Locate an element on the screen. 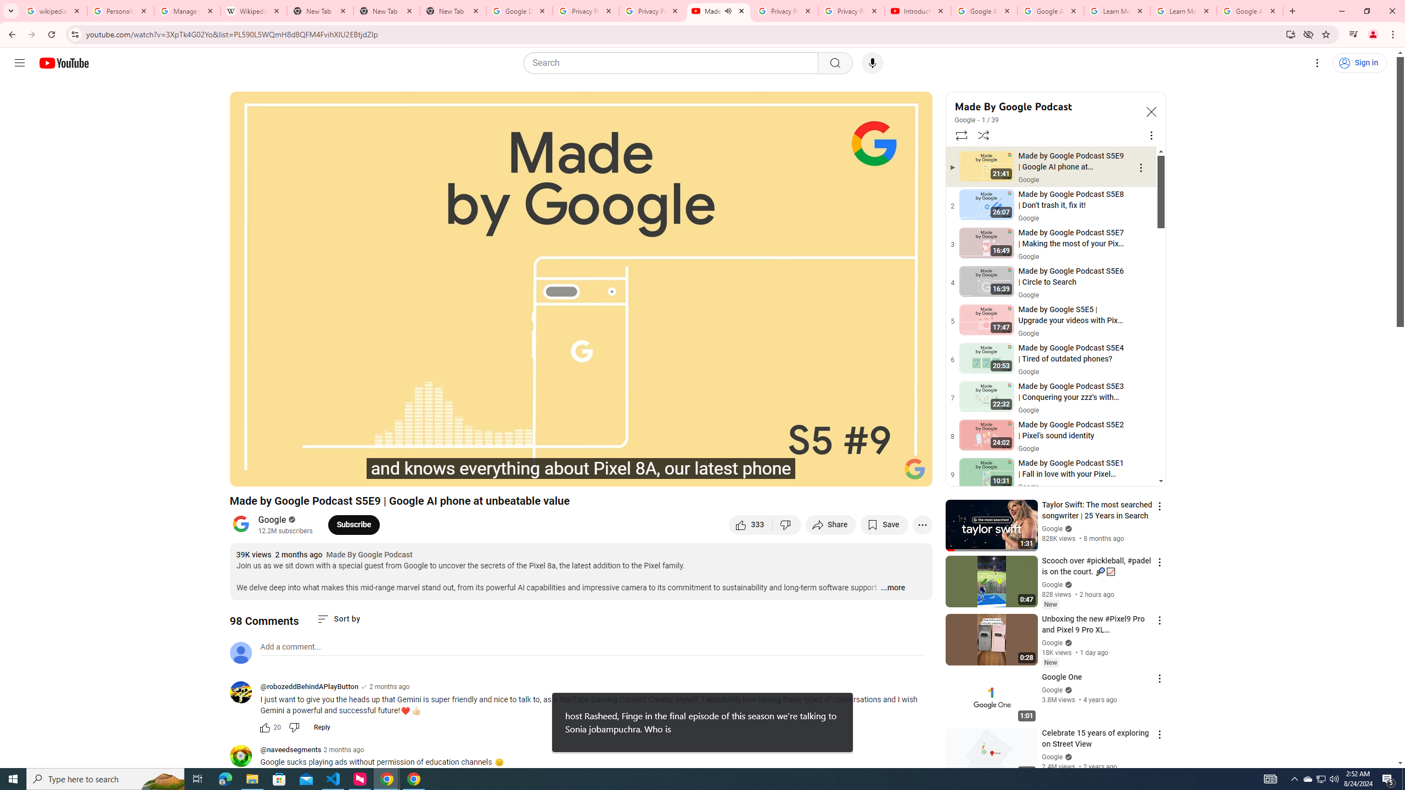 The image size is (1405, 790). Search with your voice is located at coordinates (873, 63).